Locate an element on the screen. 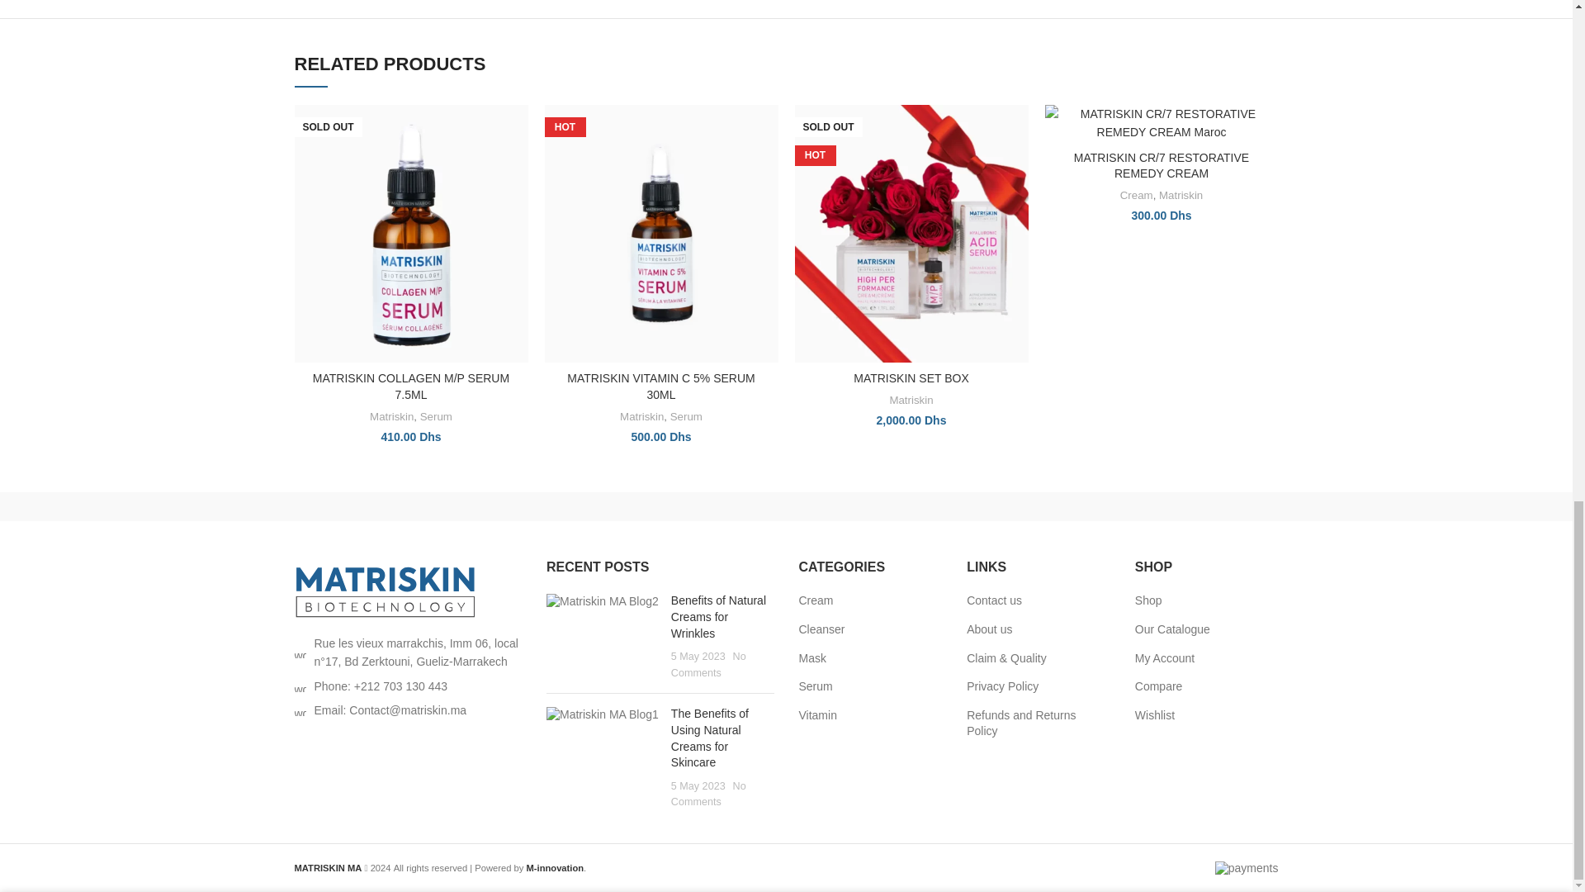  Matriskin MA Blog1 is located at coordinates (603, 715).